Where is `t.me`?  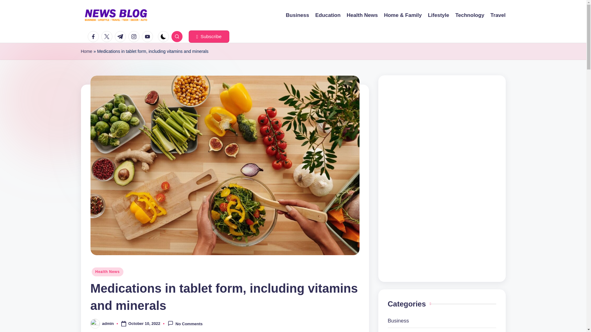
t.me is located at coordinates (121, 37).